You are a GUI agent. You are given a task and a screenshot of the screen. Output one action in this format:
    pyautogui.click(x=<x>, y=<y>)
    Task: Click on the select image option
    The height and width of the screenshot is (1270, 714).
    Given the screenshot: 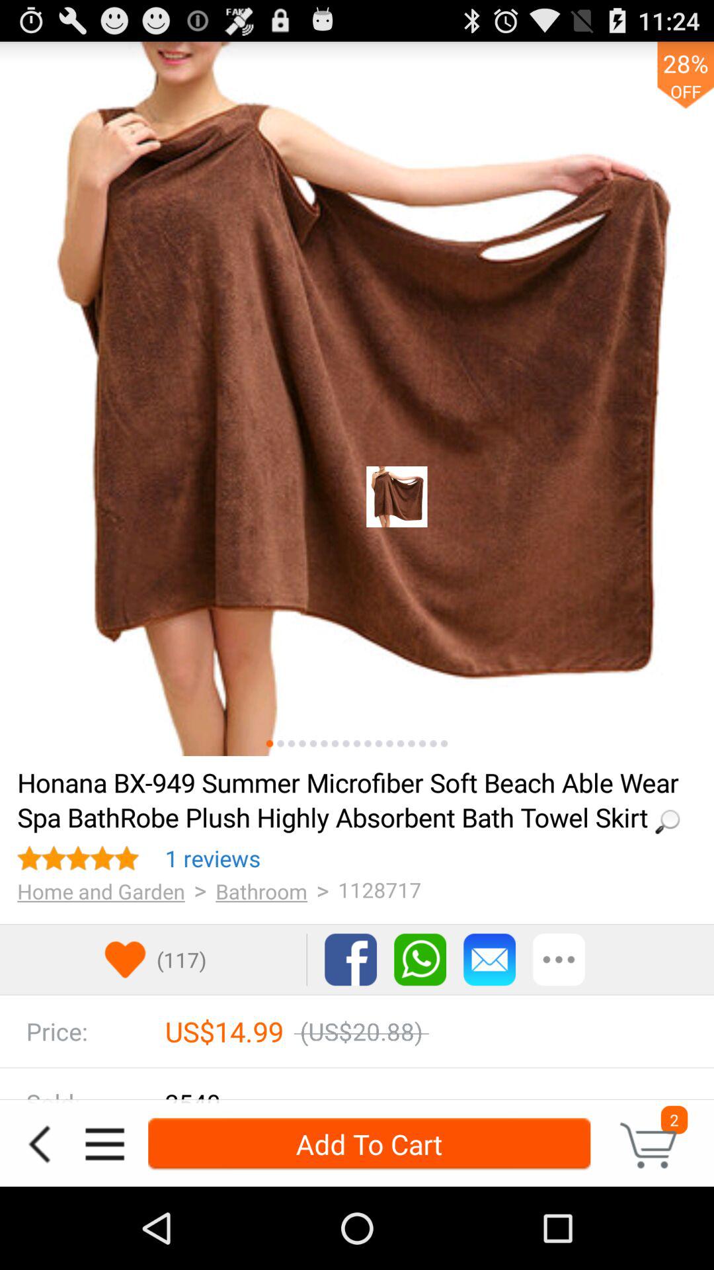 What is the action you would take?
    pyautogui.click(x=401, y=743)
    